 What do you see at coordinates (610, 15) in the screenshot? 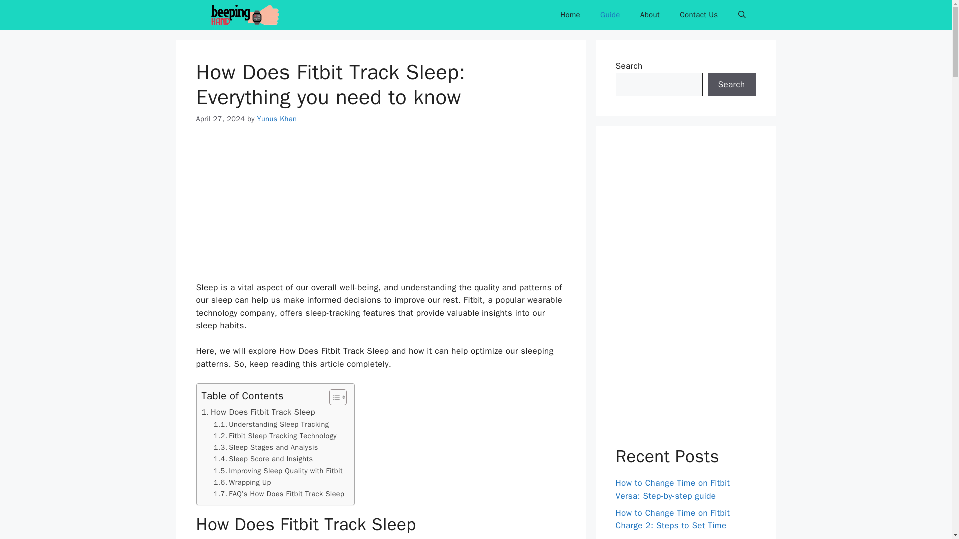
I see `Guide` at bounding box center [610, 15].